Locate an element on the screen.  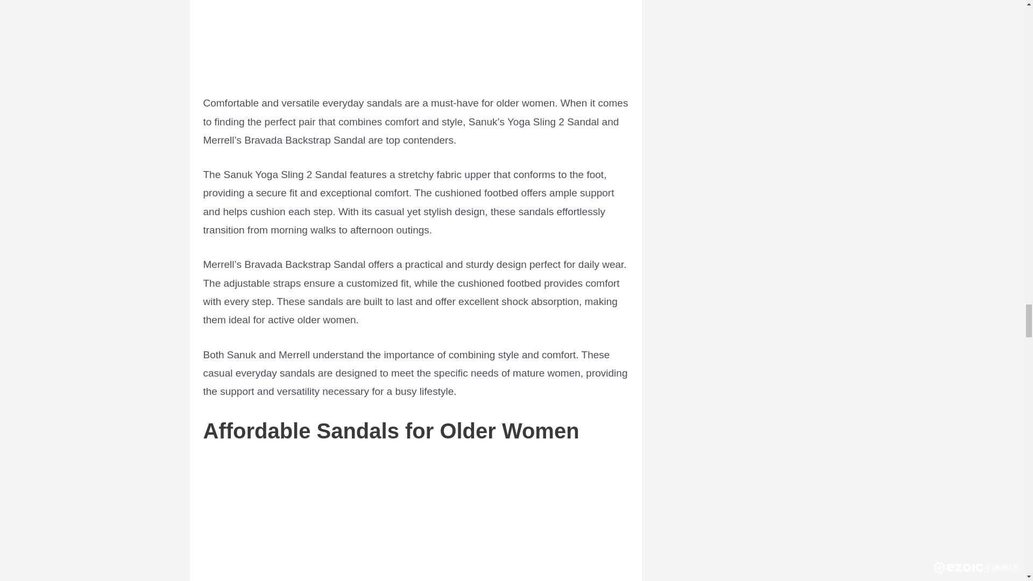
12 BEST SANDALS for Women Over 50 is located at coordinates (415, 521).